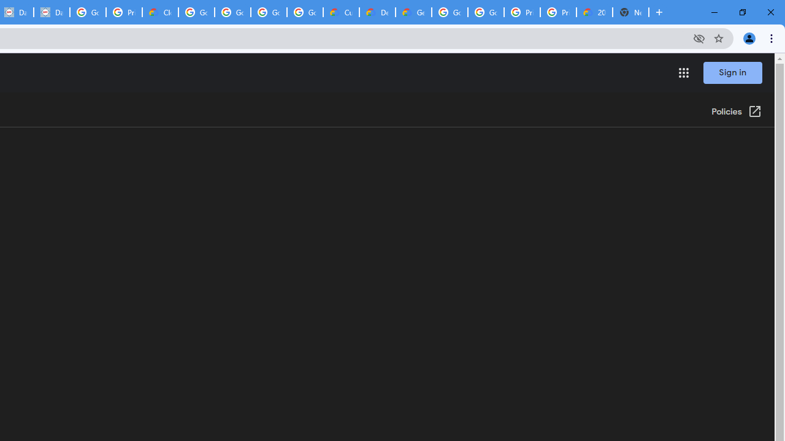 This screenshot has width=785, height=441. Describe the element at coordinates (341, 12) in the screenshot. I see `Customer Care | Google Cloud` at that location.